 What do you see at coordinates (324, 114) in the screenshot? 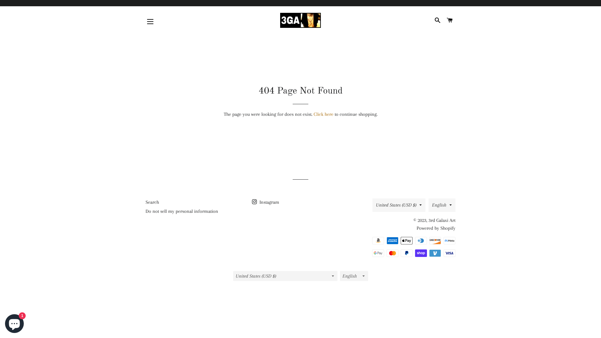
I see `Click here` at bounding box center [324, 114].